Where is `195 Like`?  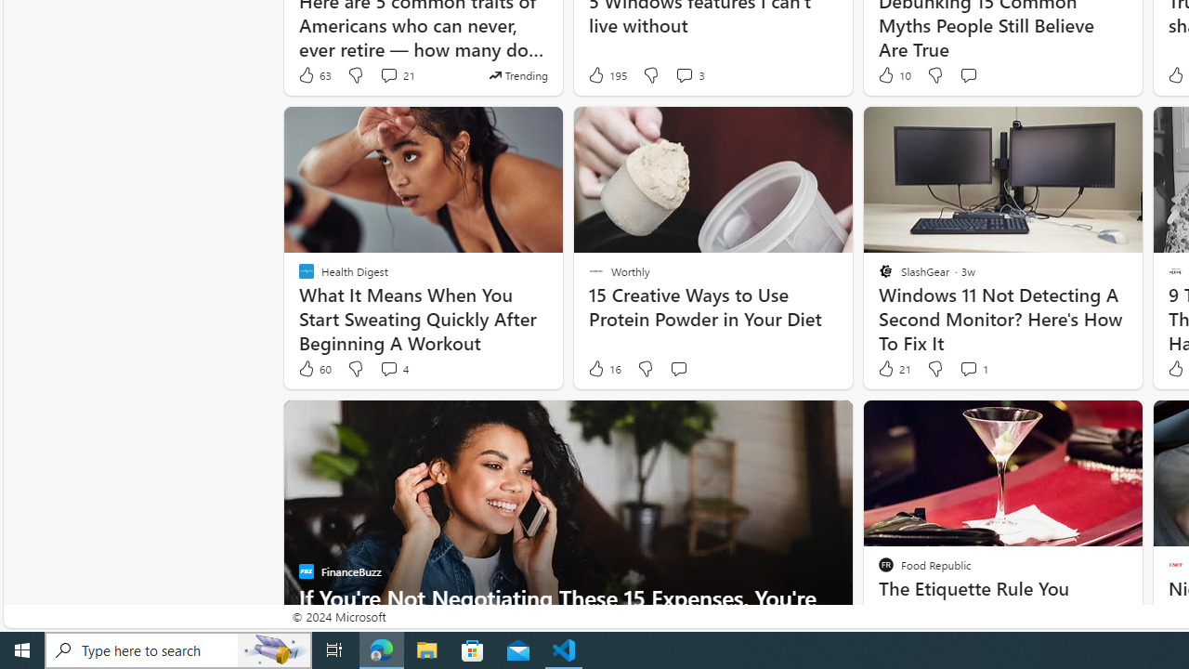 195 Like is located at coordinates (607, 74).